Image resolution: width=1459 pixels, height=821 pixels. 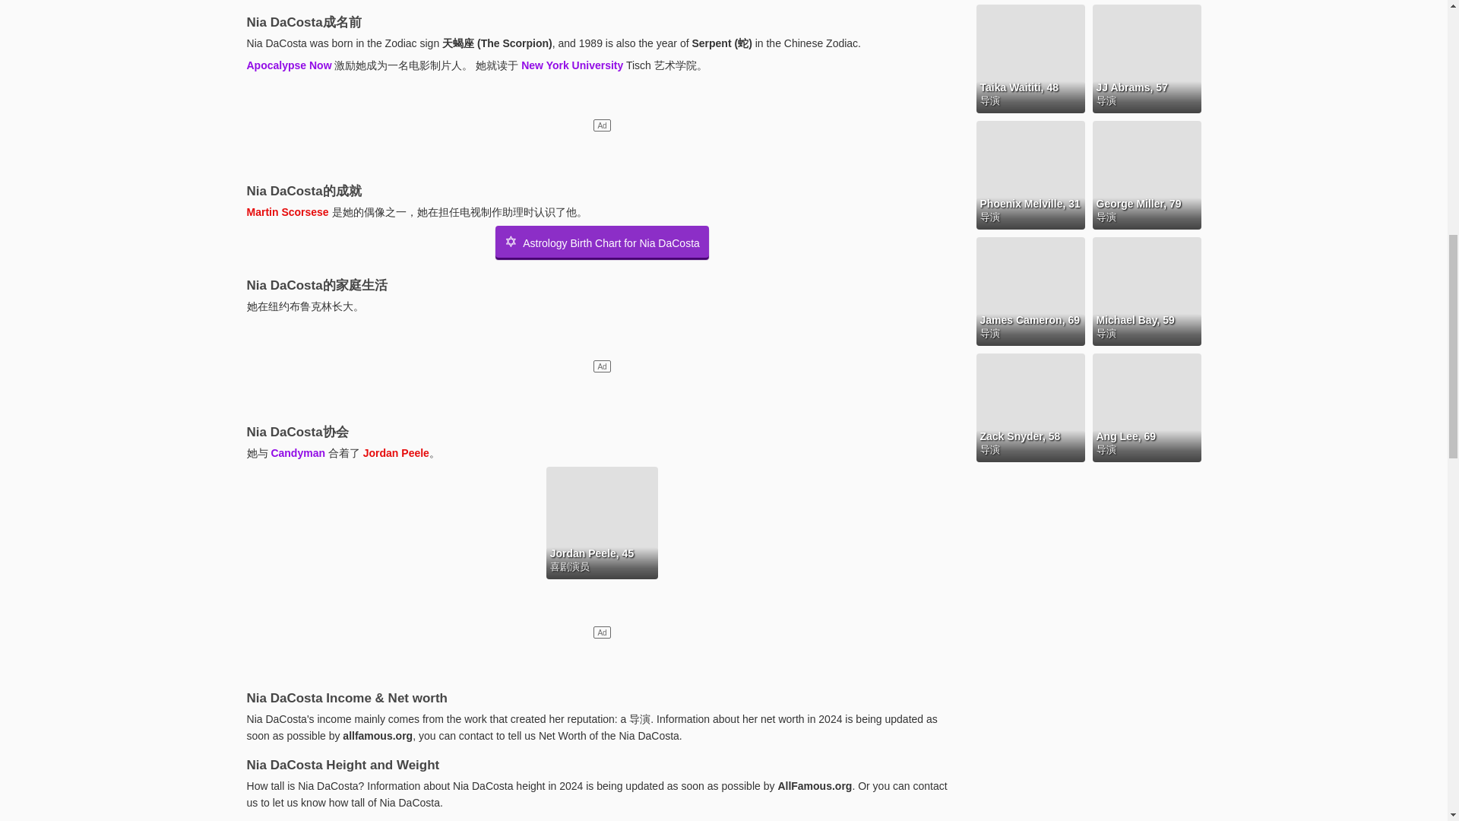 I want to click on Candyman Movie, so click(x=298, y=452).